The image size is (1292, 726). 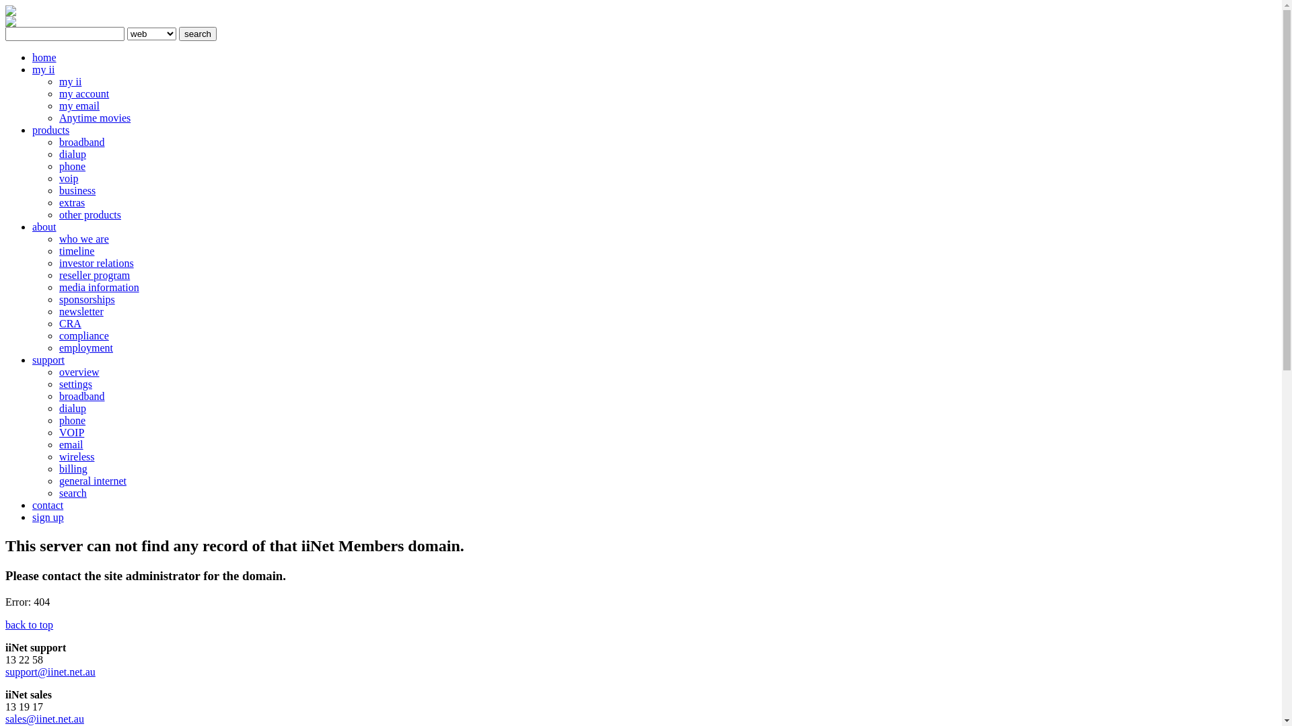 What do you see at coordinates (48, 360) in the screenshot?
I see `support` at bounding box center [48, 360].